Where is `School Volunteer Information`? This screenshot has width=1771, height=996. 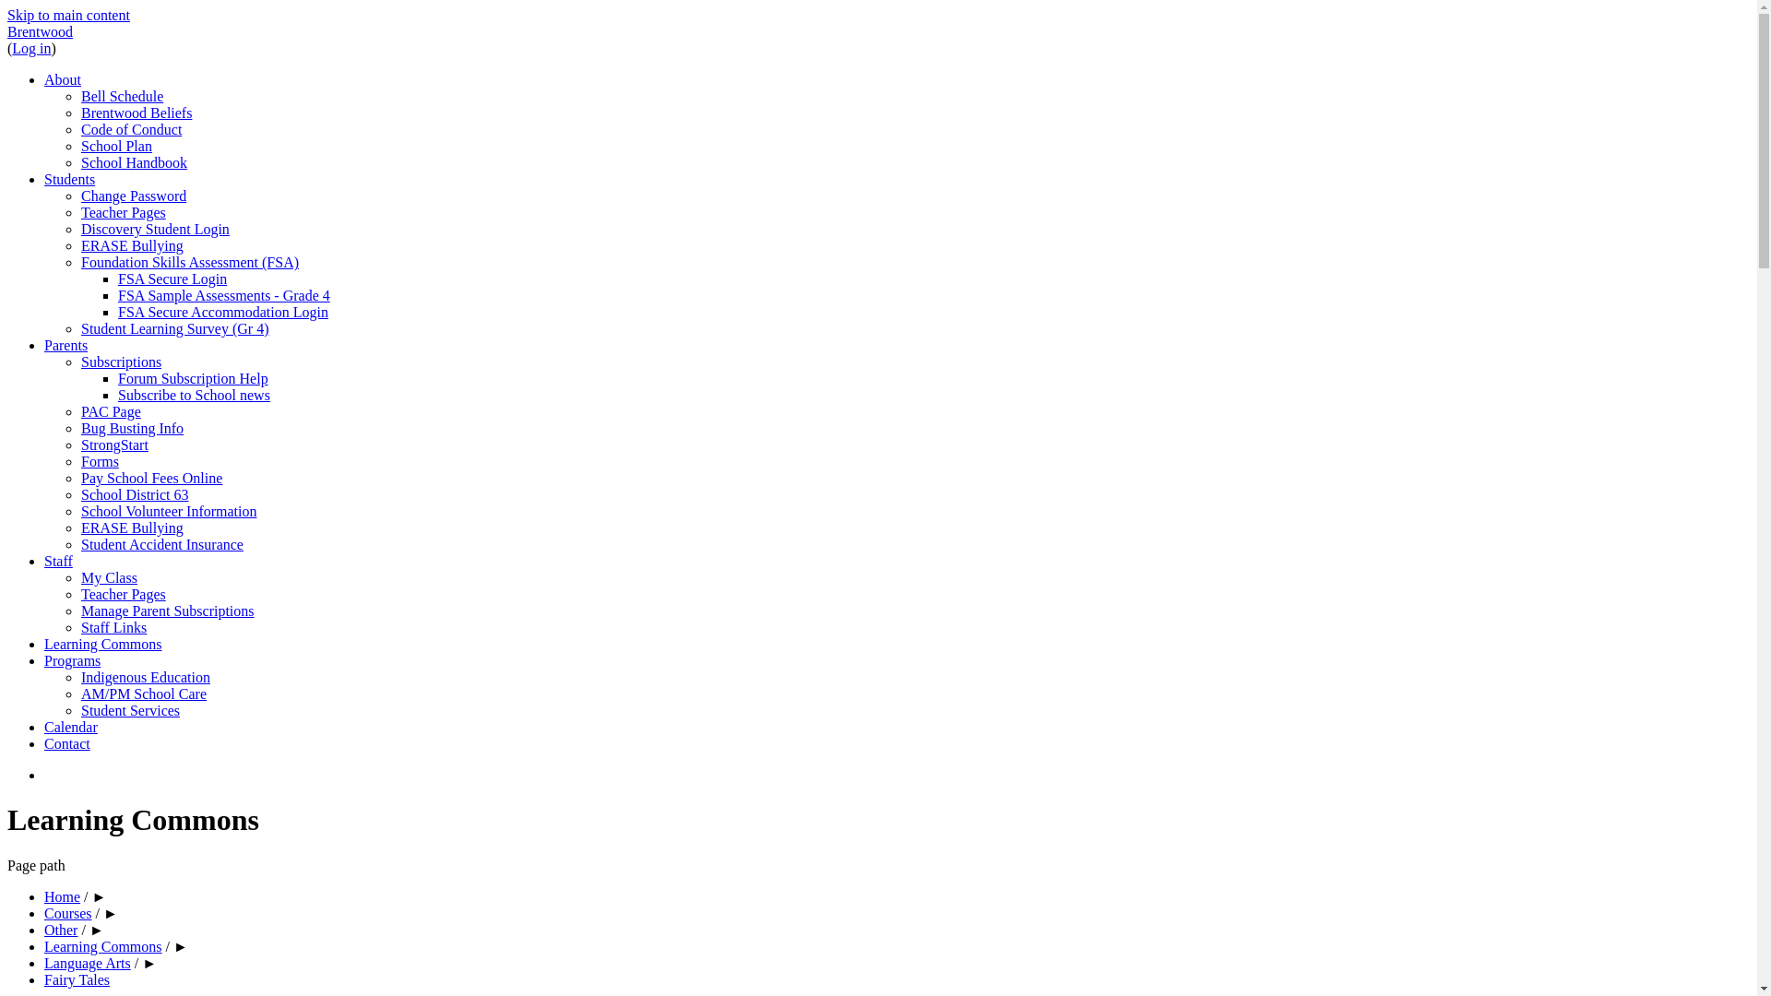
School Volunteer Information is located at coordinates (170, 511).